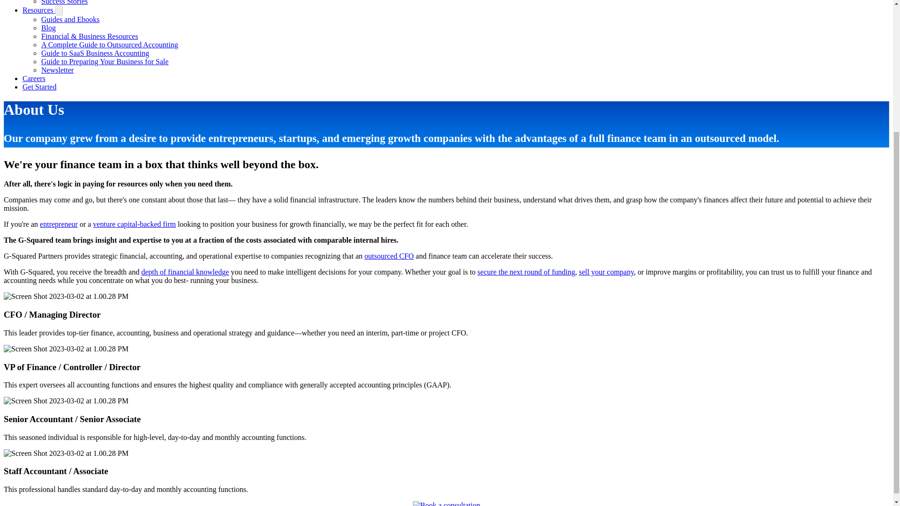  Describe the element at coordinates (34, 78) in the screenshot. I see `Careers` at that location.